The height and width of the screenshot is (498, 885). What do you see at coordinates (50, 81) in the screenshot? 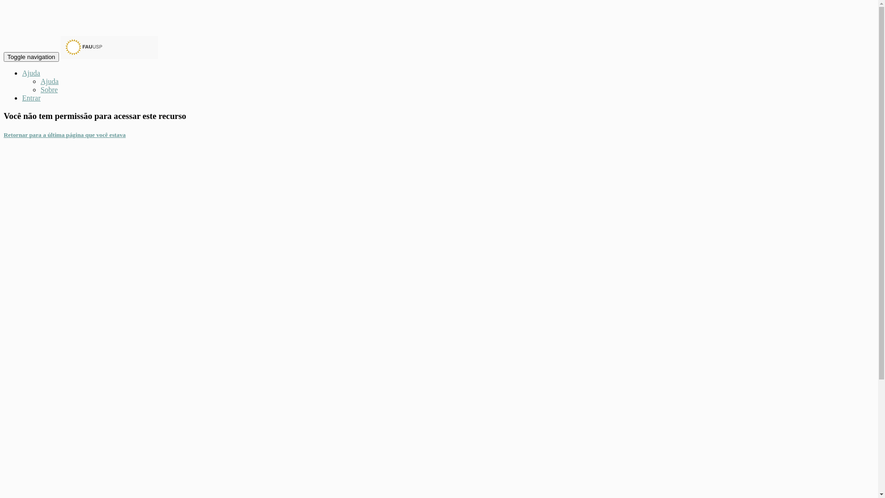
I see `Ajuda` at bounding box center [50, 81].